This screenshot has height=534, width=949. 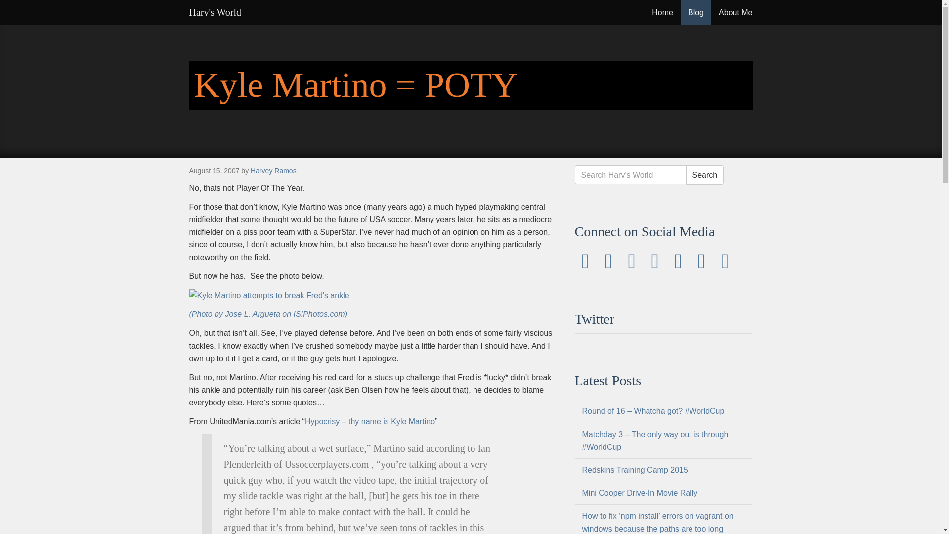 I want to click on Harvey Ramos, so click(x=273, y=170).